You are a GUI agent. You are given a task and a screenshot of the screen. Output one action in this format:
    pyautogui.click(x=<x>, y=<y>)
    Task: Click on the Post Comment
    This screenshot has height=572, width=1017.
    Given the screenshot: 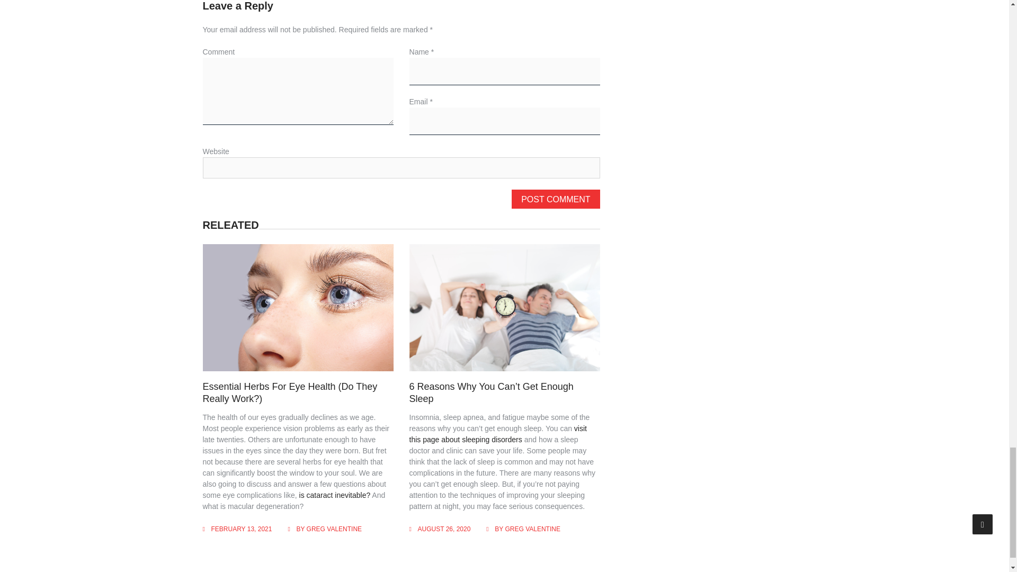 What is the action you would take?
    pyautogui.click(x=555, y=199)
    